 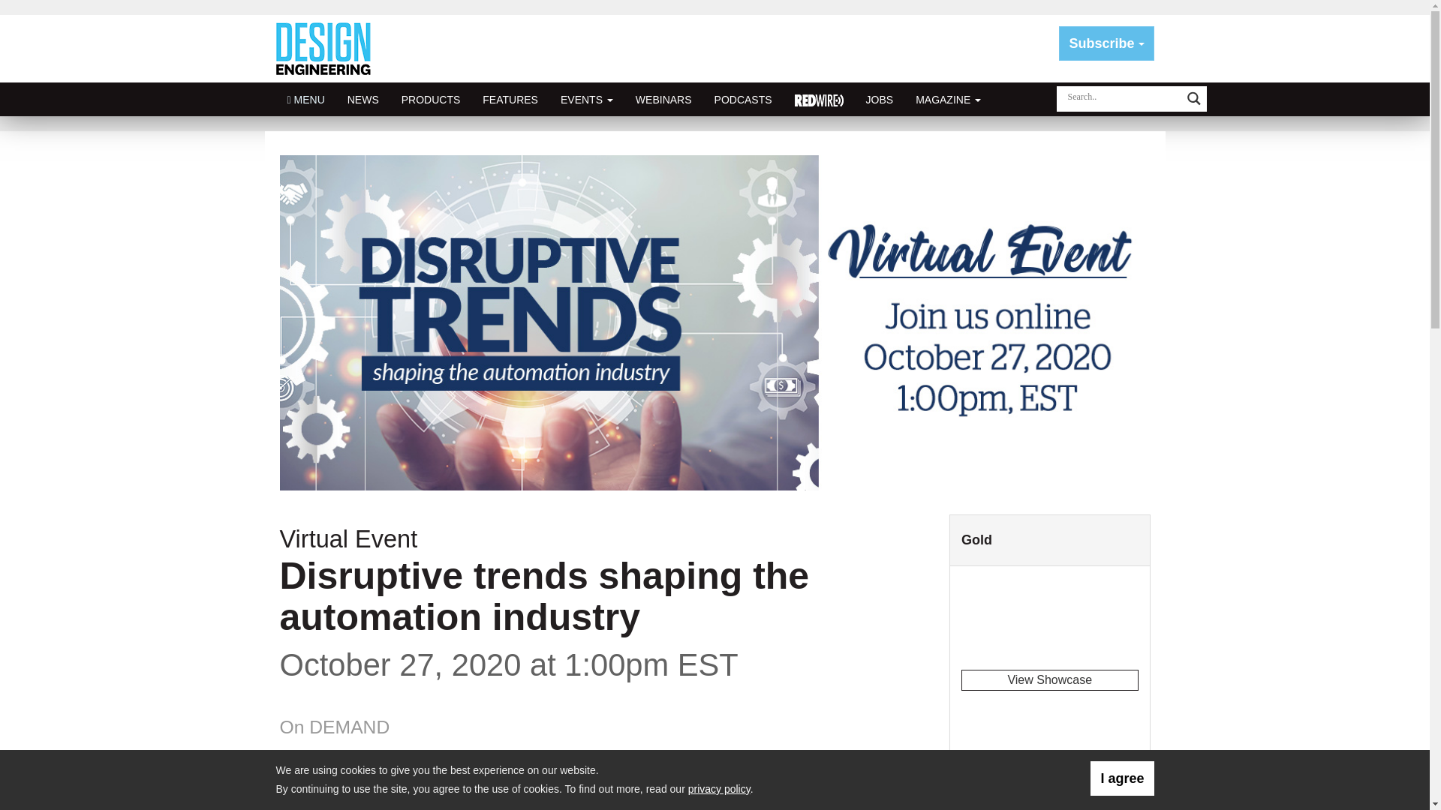 I want to click on EVENTS, so click(x=586, y=99).